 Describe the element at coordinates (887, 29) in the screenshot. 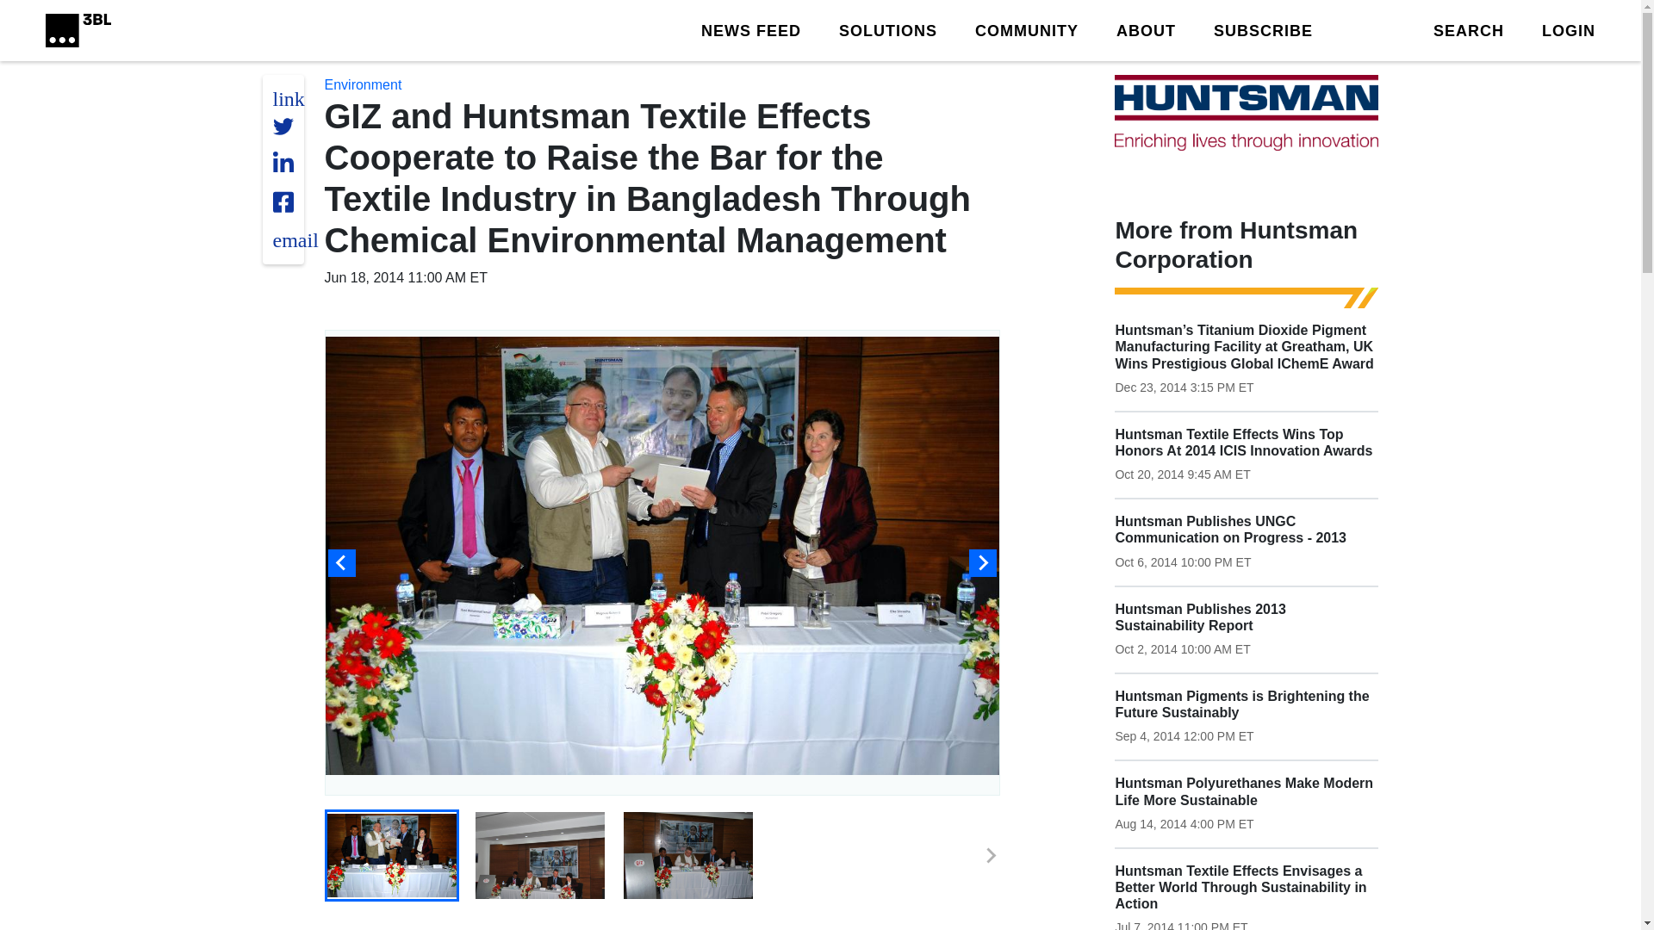

I see `SOLUTIONS` at that location.